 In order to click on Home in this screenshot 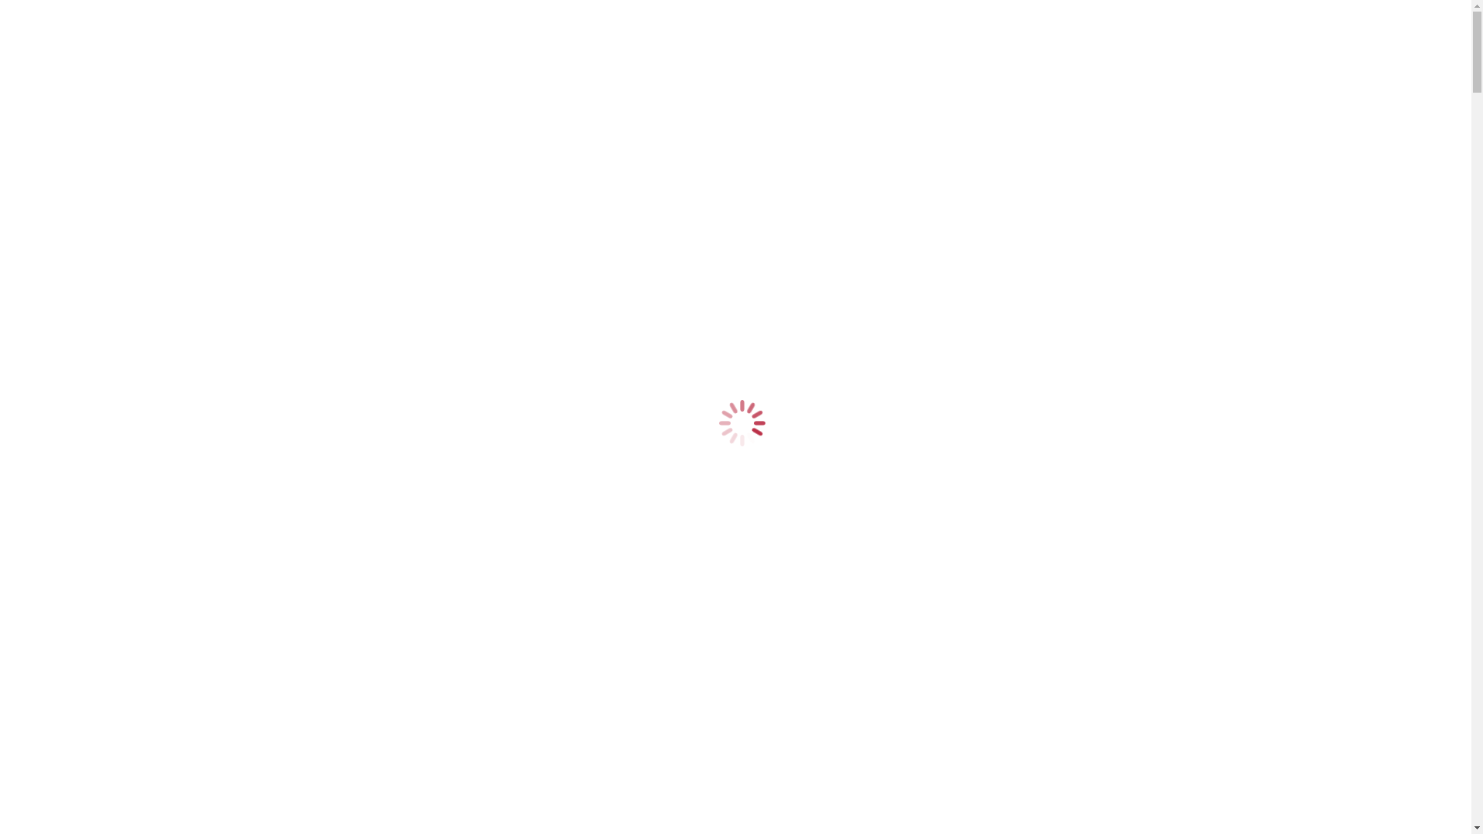, I will do `click(53, 380)`.